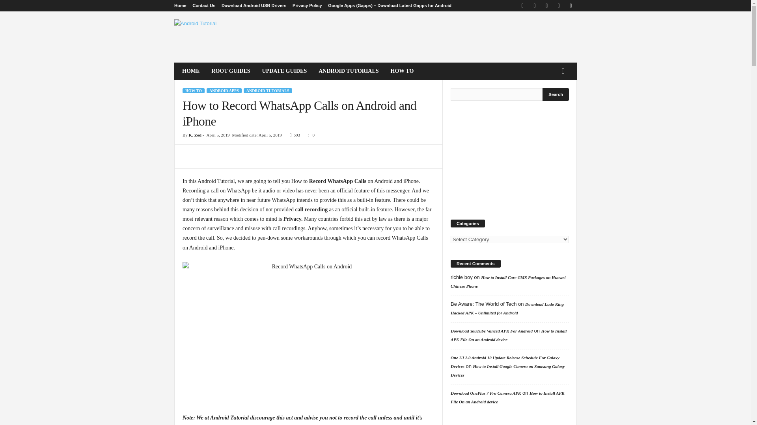 This screenshot has width=757, height=425. I want to click on ANDROID APPS, so click(224, 91).